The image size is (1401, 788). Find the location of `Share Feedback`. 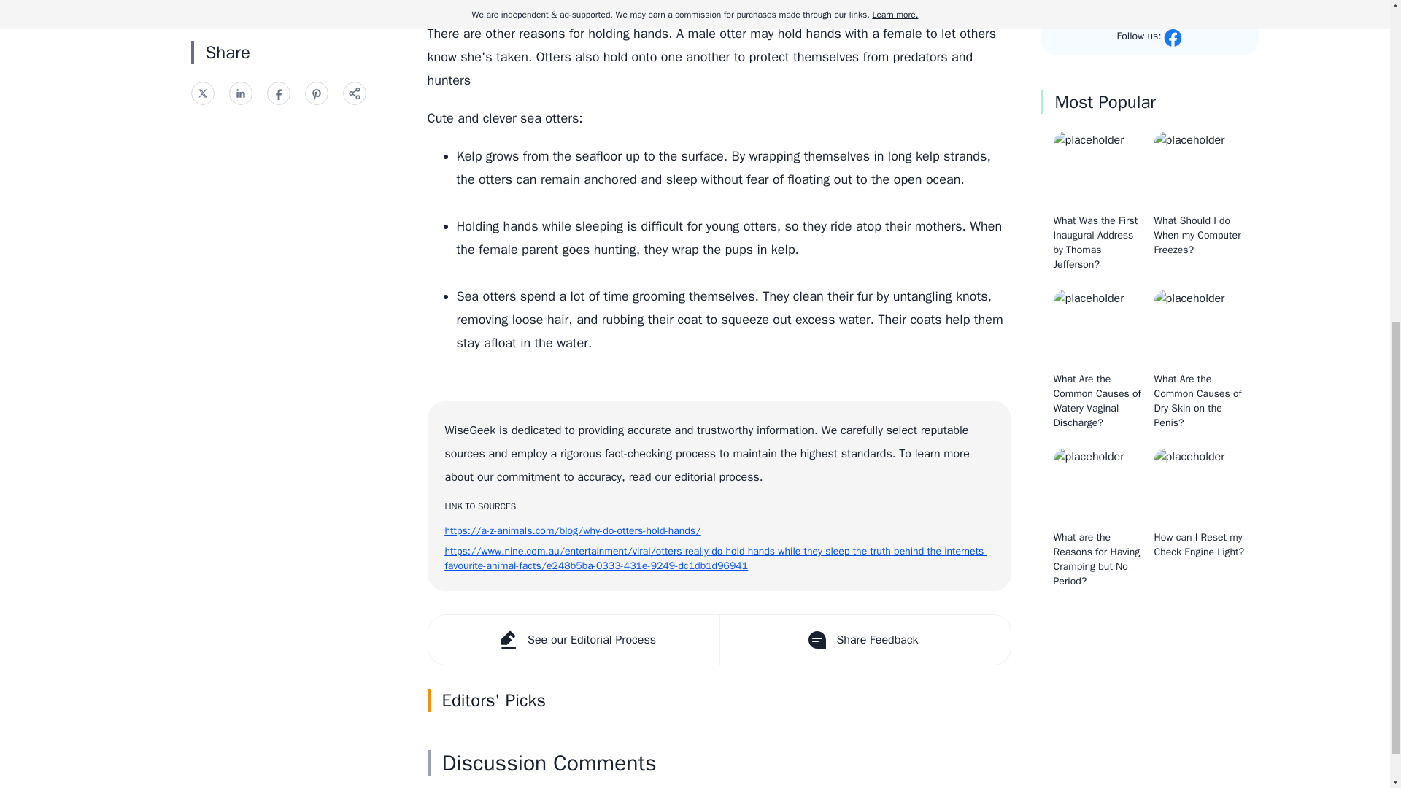

Share Feedback is located at coordinates (865, 640).